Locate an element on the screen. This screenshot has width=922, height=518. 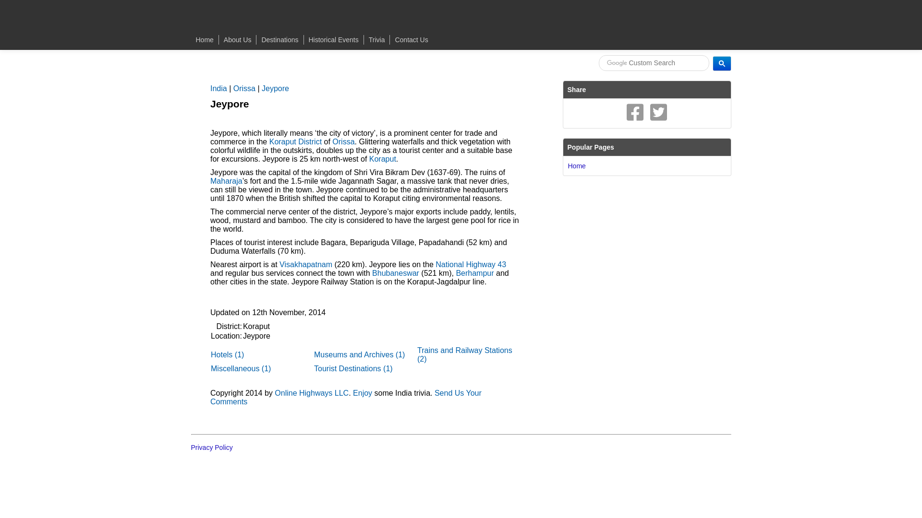
Jeypore is located at coordinates (276, 88).